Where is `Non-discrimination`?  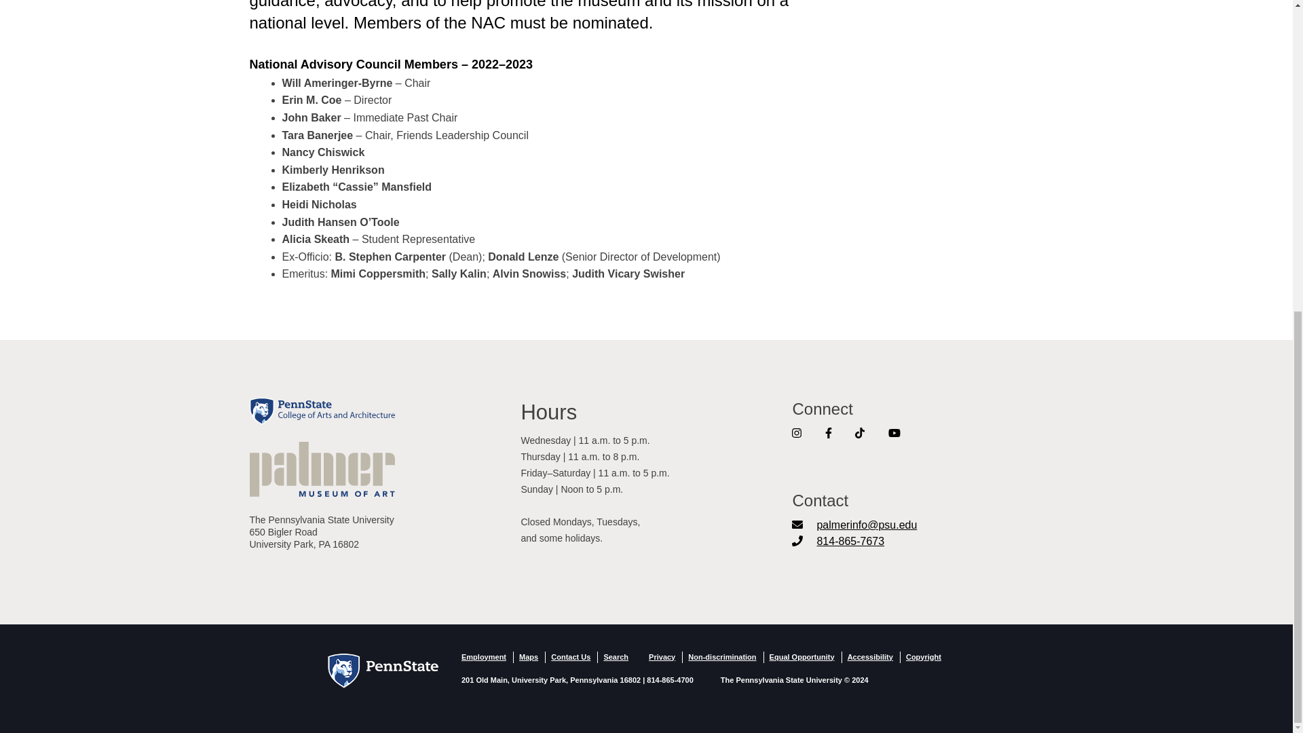
Non-discrimination is located at coordinates (721, 657).